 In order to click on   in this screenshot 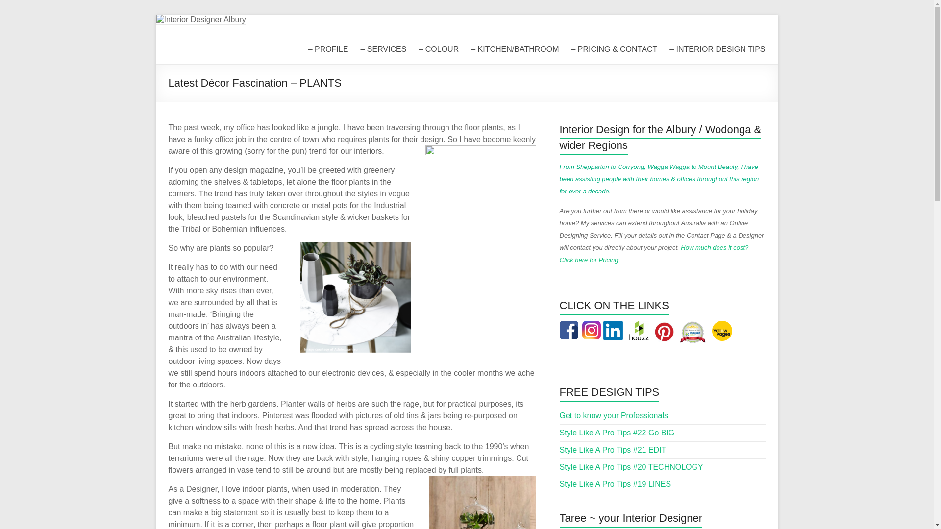, I will do `click(723, 326)`.